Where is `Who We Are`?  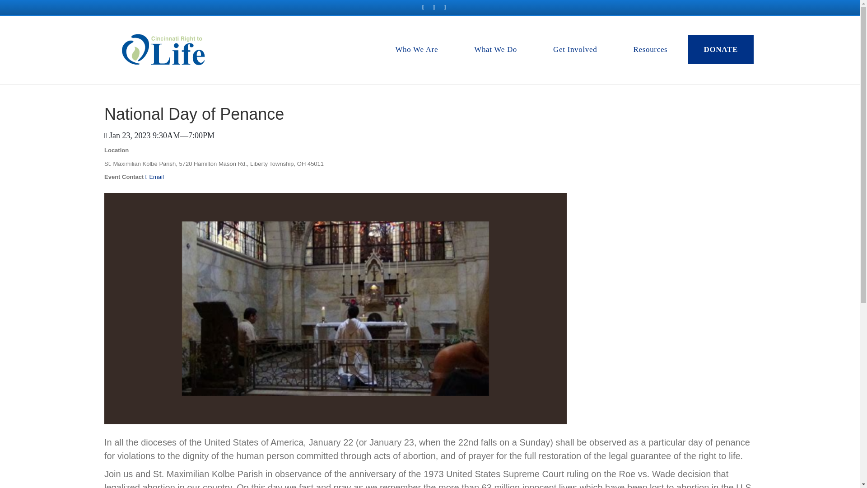 Who We Are is located at coordinates (416, 49).